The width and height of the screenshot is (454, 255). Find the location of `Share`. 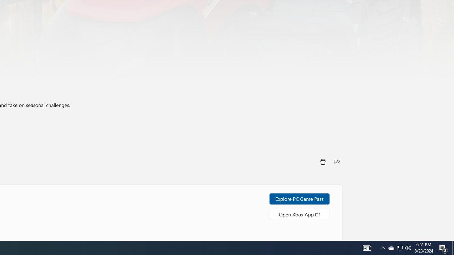

Share is located at coordinates (337, 161).